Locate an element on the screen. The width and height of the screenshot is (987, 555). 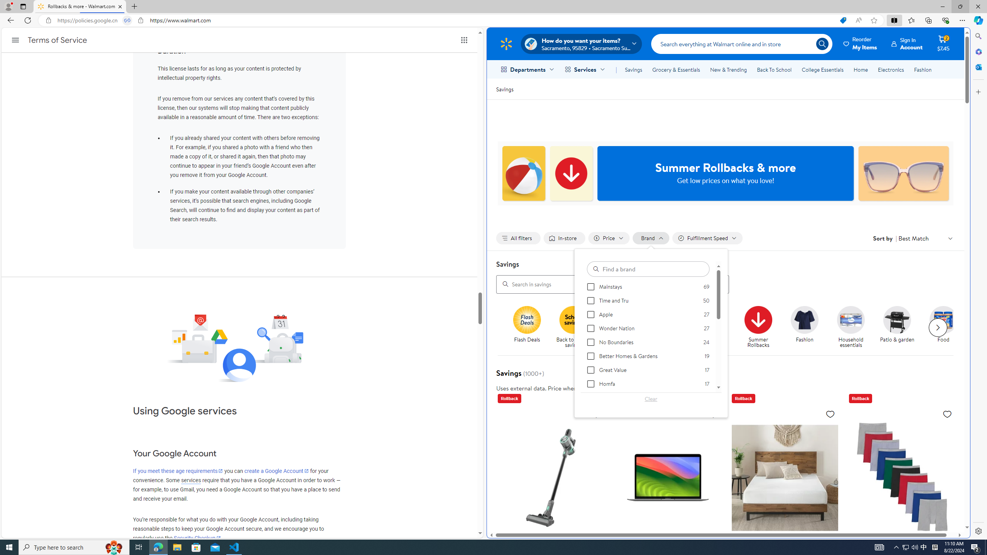
Hanes Men's Super Value Pack Assorted Boxer Briefs, 10 Pack is located at coordinates (902, 526).